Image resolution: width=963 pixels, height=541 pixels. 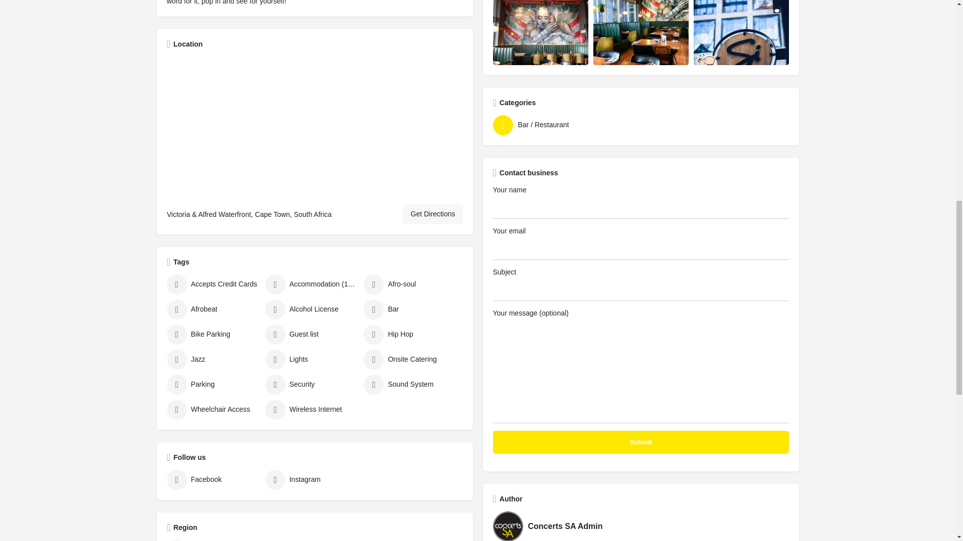 I want to click on Alcohol License, so click(x=312, y=310).